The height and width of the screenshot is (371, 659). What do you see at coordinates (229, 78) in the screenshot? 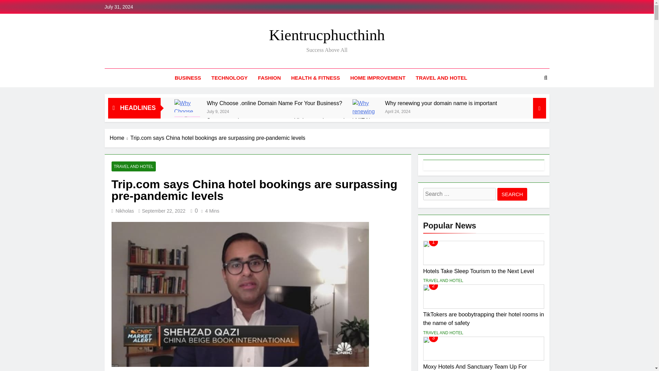
I see `TECHNOLOGY` at bounding box center [229, 78].